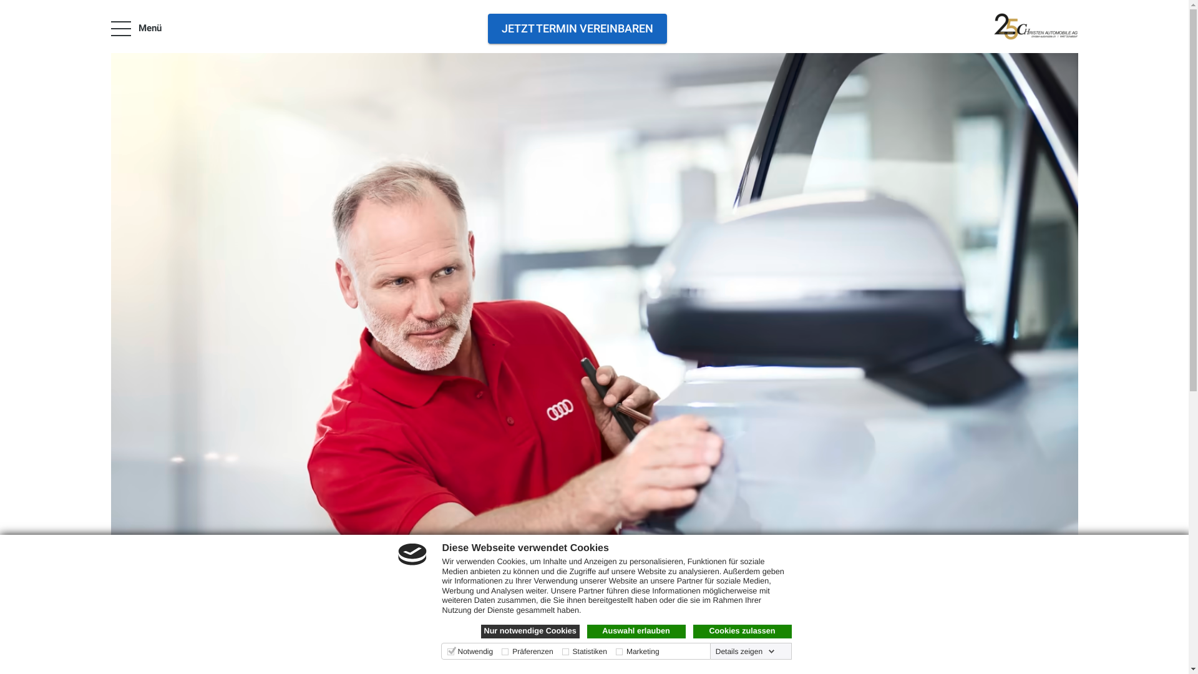  What do you see at coordinates (742, 632) in the screenshot?
I see `Cookies zulassen` at bounding box center [742, 632].